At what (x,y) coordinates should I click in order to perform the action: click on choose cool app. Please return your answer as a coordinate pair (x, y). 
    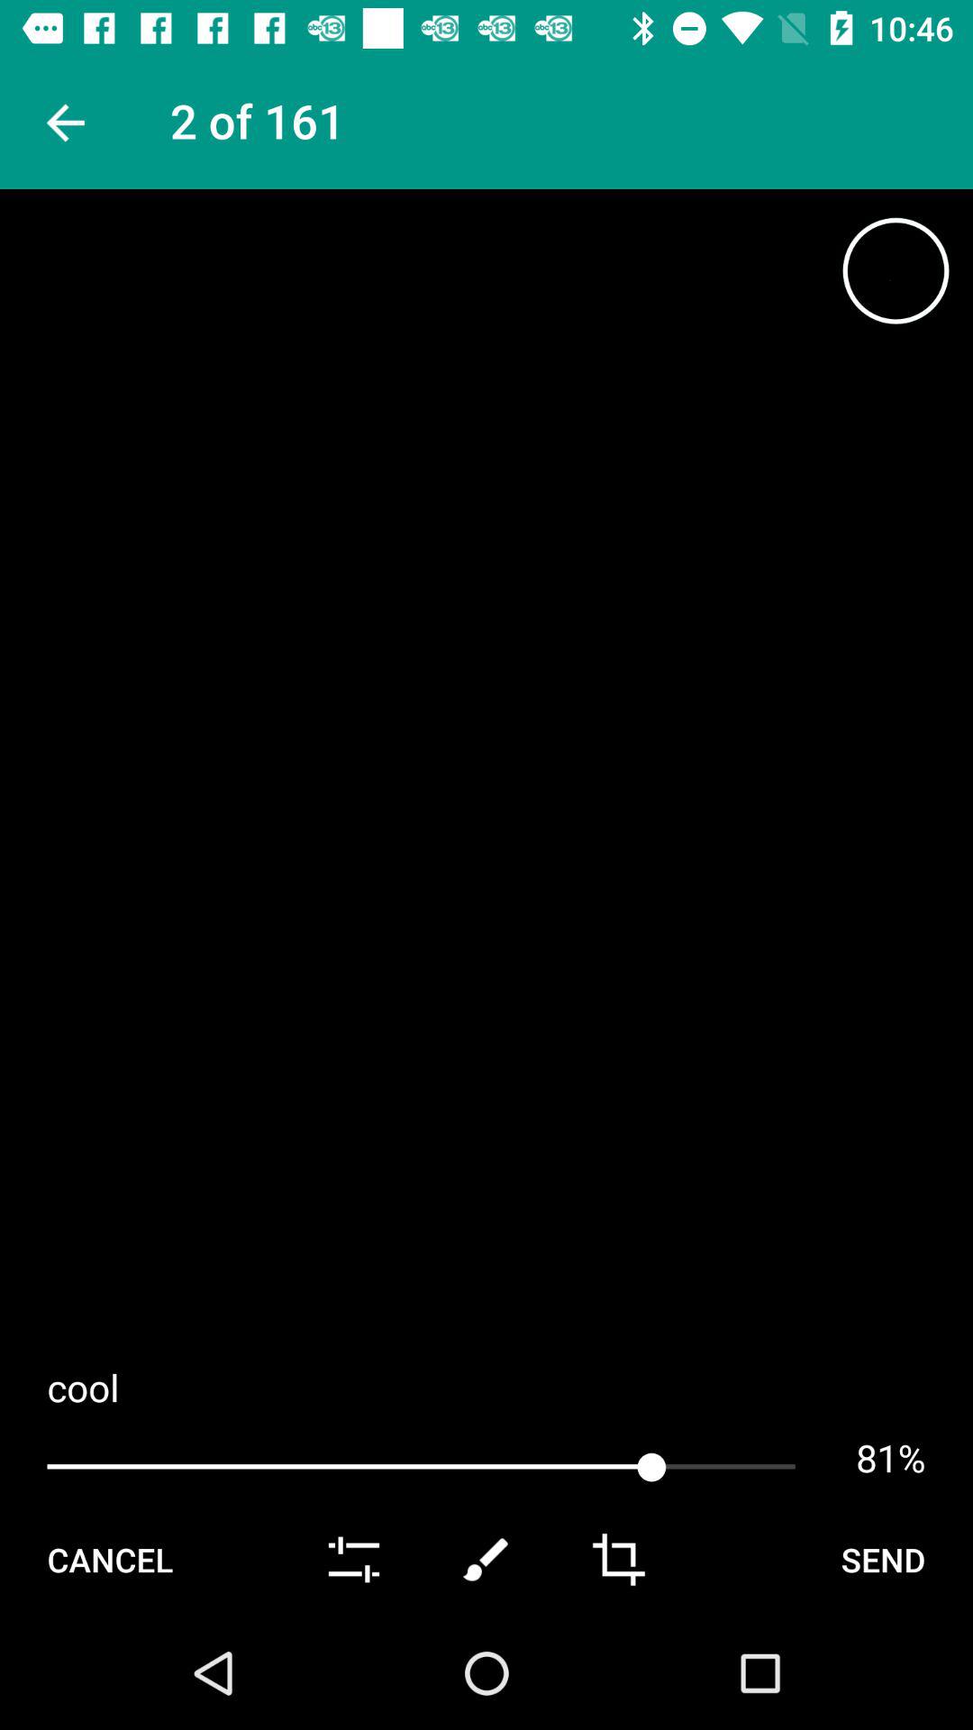
    Looking at the image, I should click on (486, 1388).